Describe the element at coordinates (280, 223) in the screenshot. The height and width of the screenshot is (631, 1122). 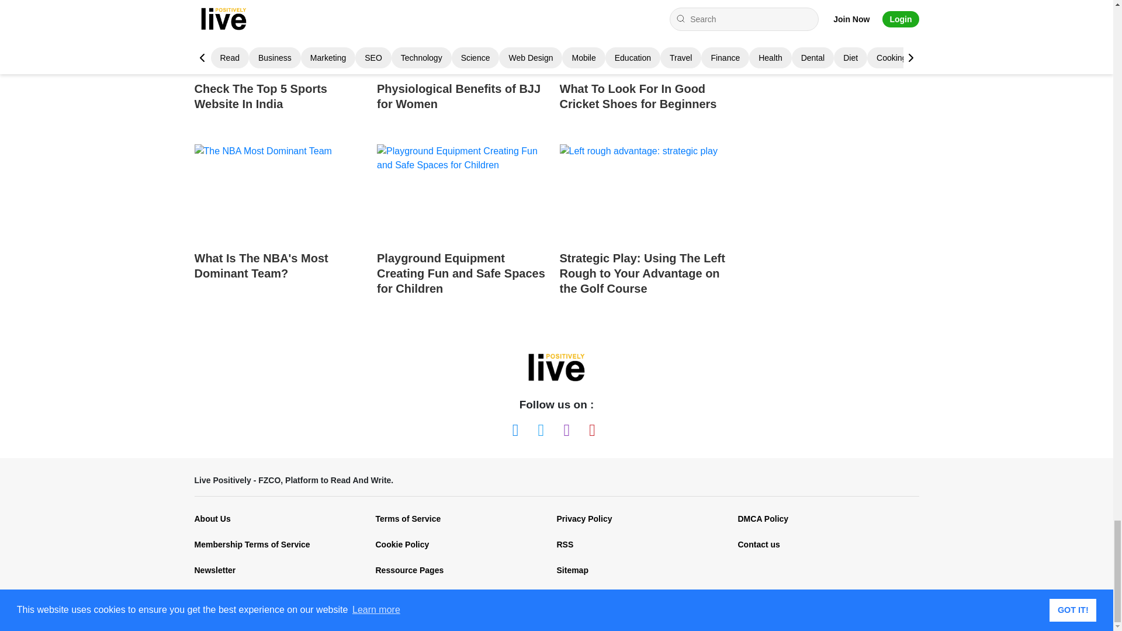
I see `What Is The NBA's Most Dominant Team?` at that location.